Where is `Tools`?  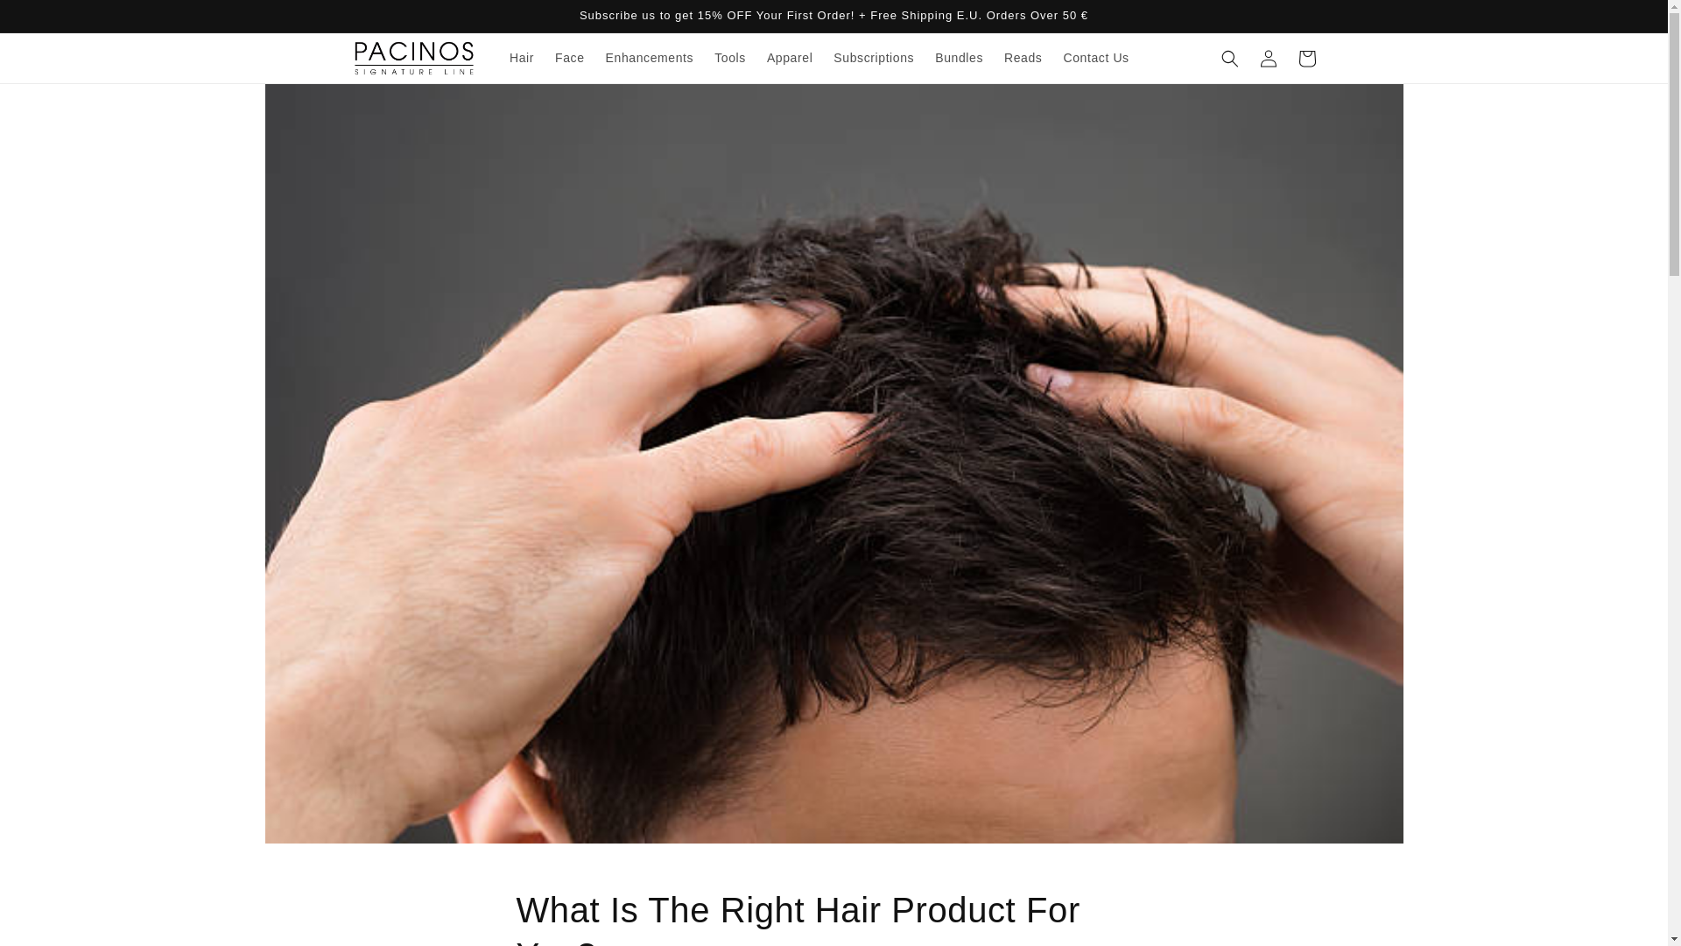
Tools is located at coordinates (730, 58).